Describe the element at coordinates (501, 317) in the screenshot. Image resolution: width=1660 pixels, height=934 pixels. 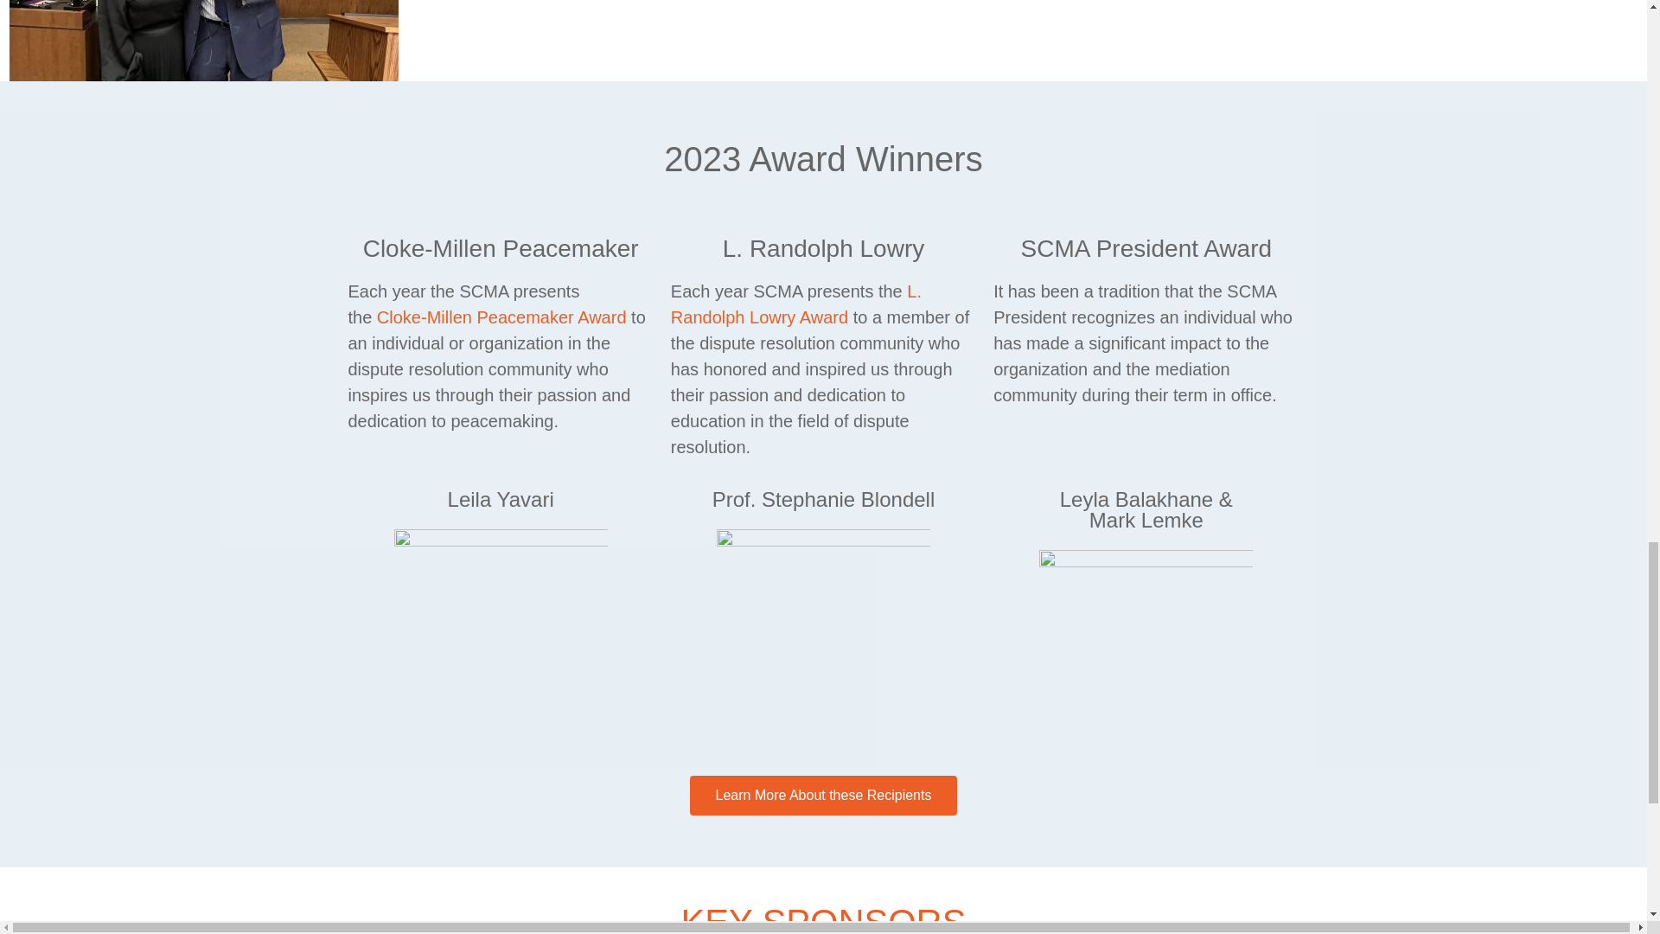
I see `Cloke-Millen Peacemaker Award` at that location.